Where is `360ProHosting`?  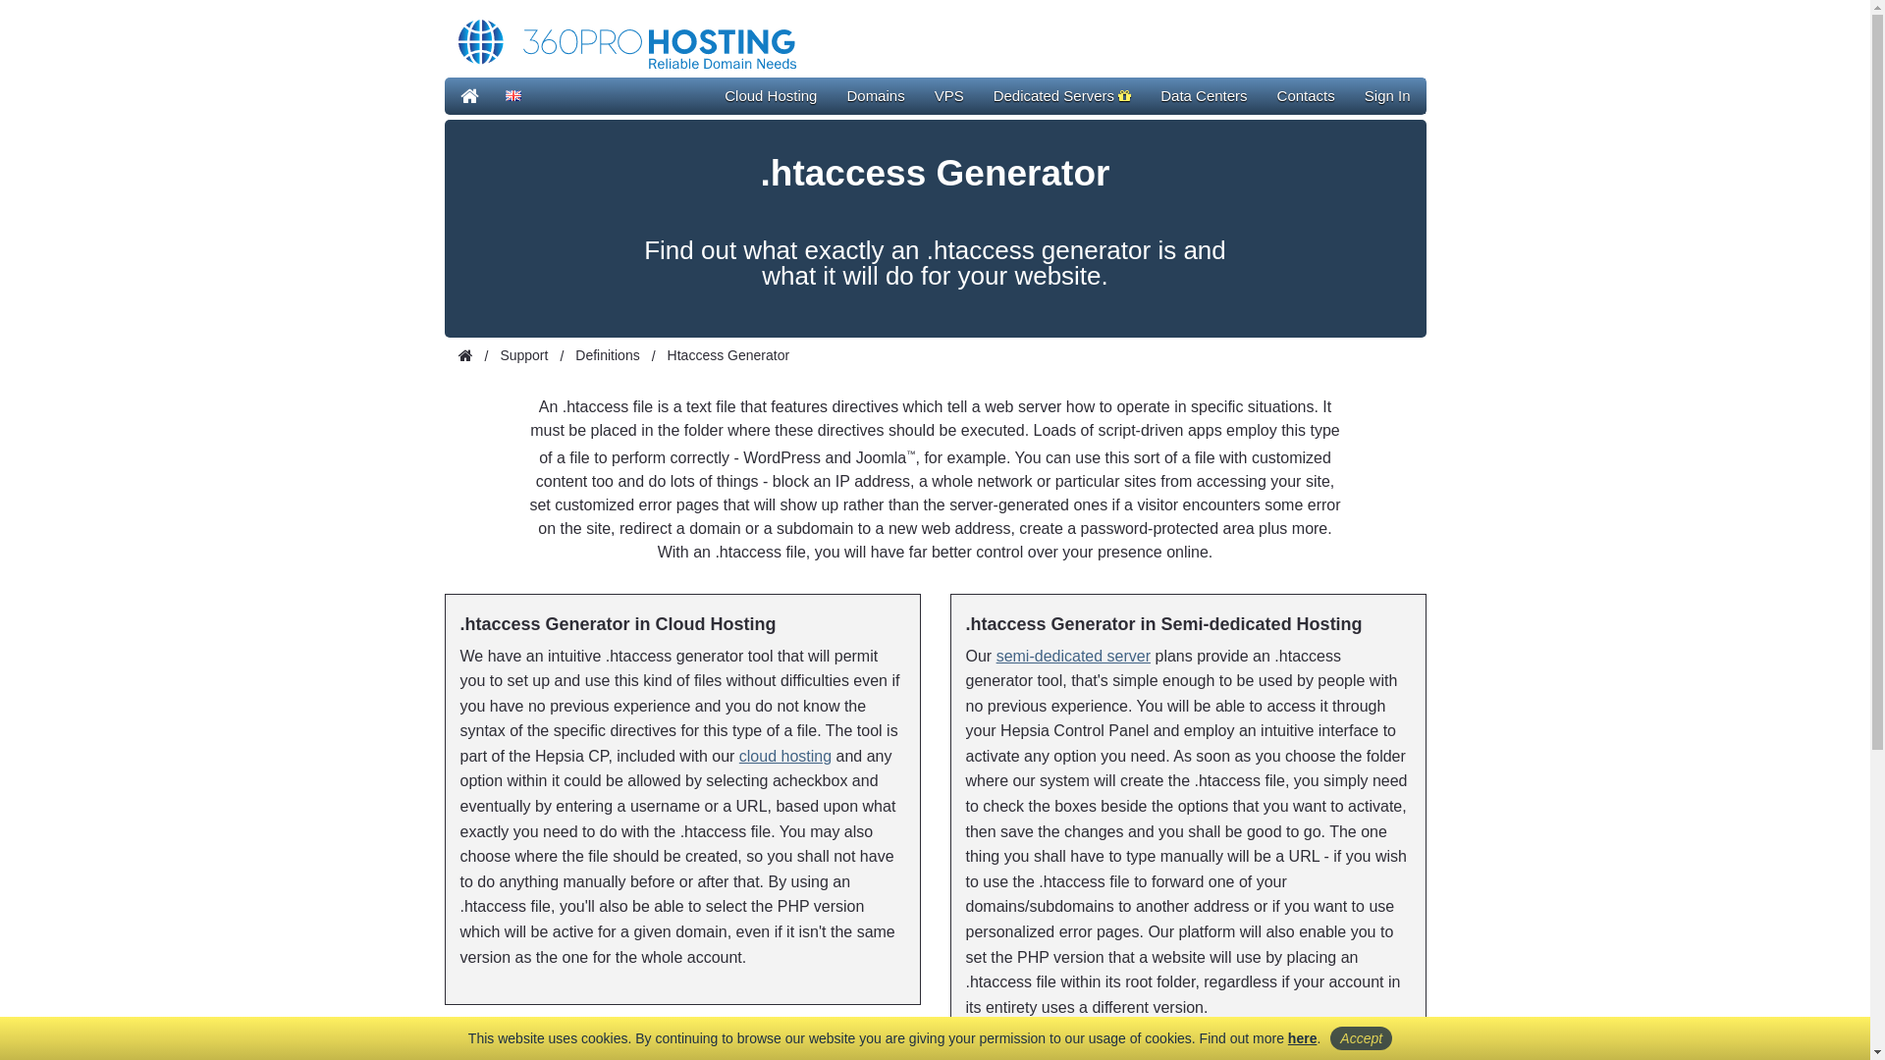
360ProHosting is located at coordinates (469, 96).